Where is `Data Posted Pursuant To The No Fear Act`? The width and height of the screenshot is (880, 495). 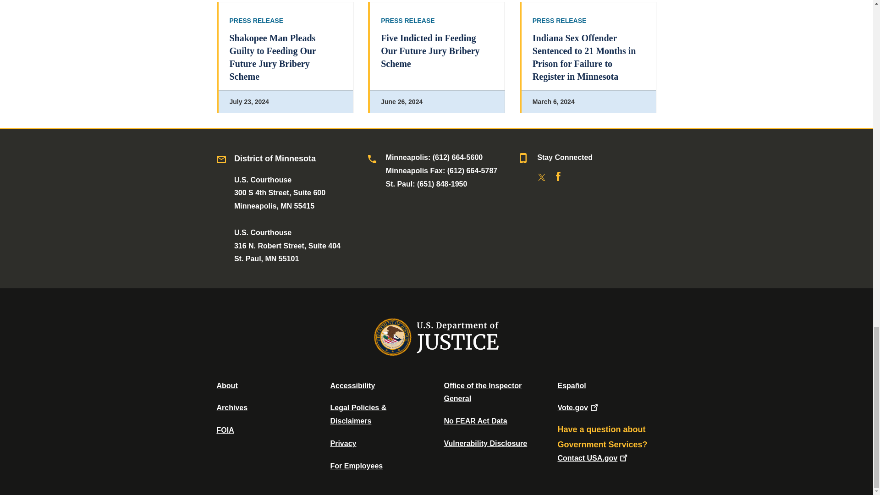 Data Posted Pursuant To The No Fear Act is located at coordinates (475, 421).